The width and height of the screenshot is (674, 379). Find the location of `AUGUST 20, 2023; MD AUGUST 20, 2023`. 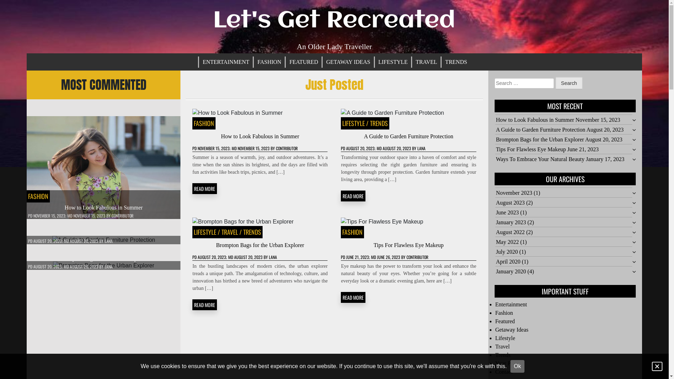

AUGUST 20, 2023; MD AUGUST 20, 2023 is located at coordinates (378, 148).